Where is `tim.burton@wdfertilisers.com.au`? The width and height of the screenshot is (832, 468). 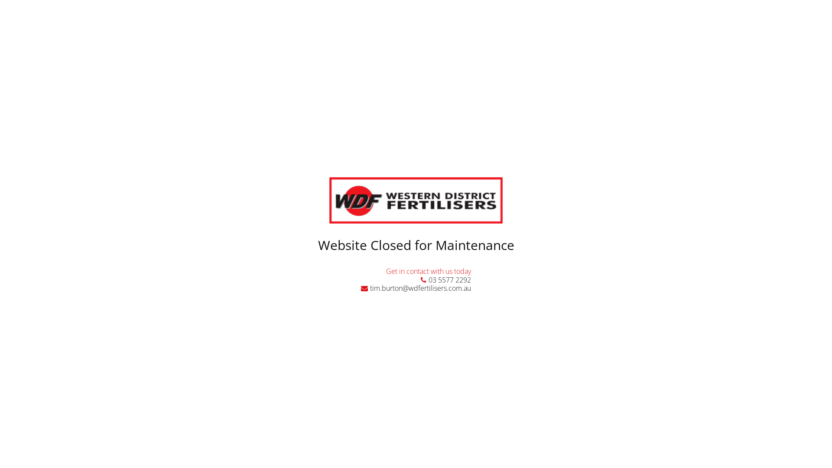
tim.burton@wdfertilisers.com.au is located at coordinates (416, 288).